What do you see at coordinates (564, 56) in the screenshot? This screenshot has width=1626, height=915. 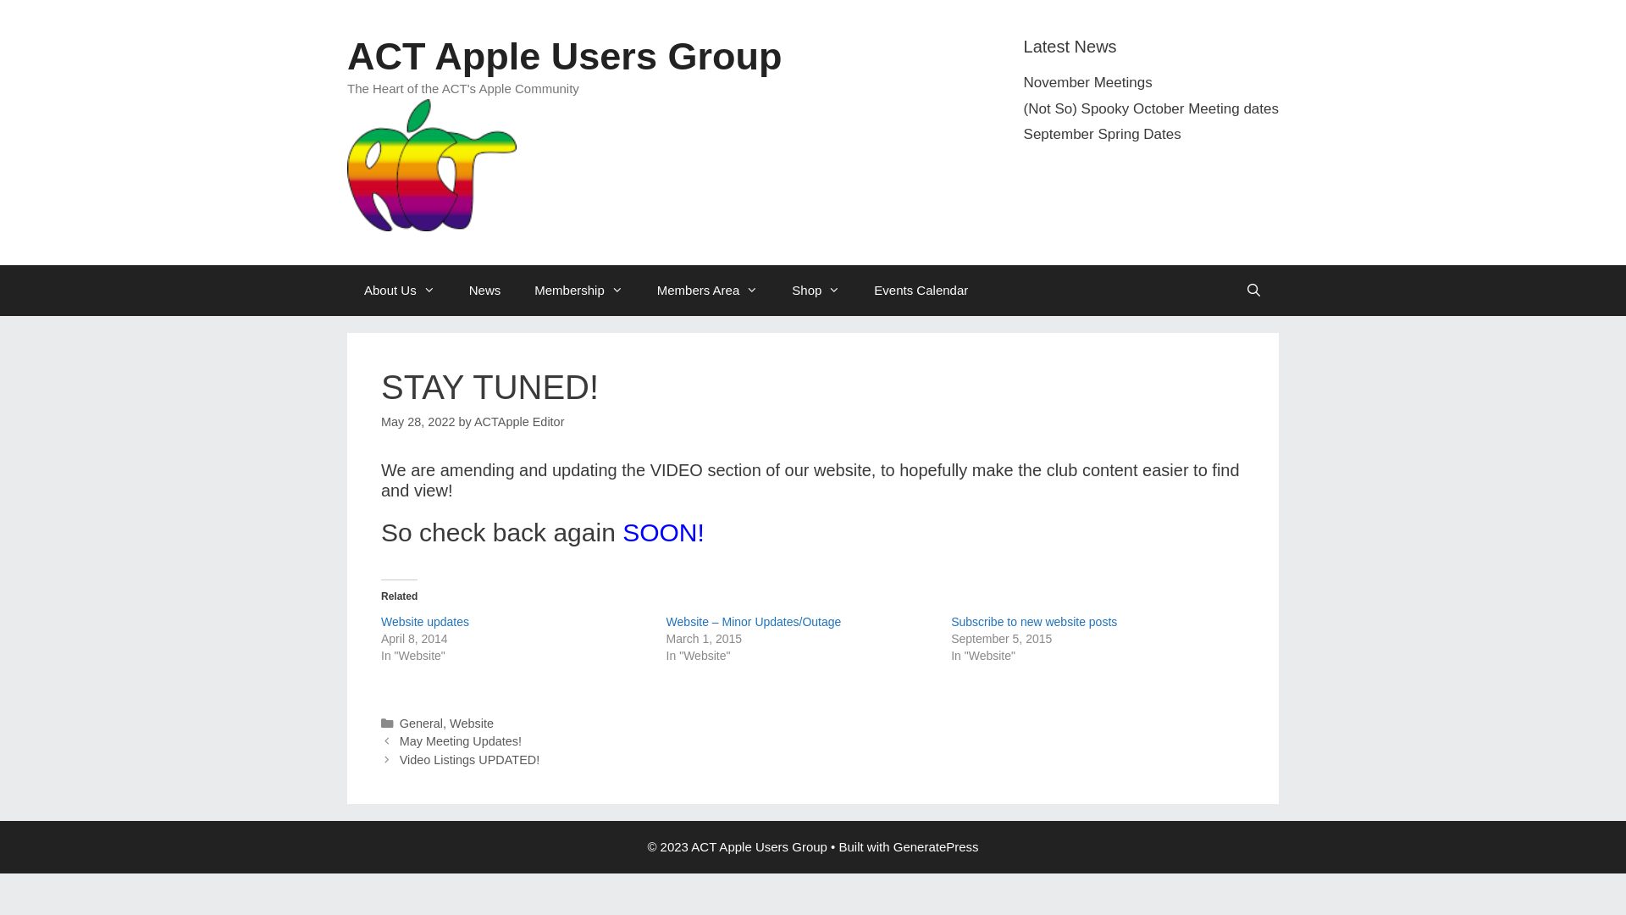 I see `ACT Apple Users Group` at bounding box center [564, 56].